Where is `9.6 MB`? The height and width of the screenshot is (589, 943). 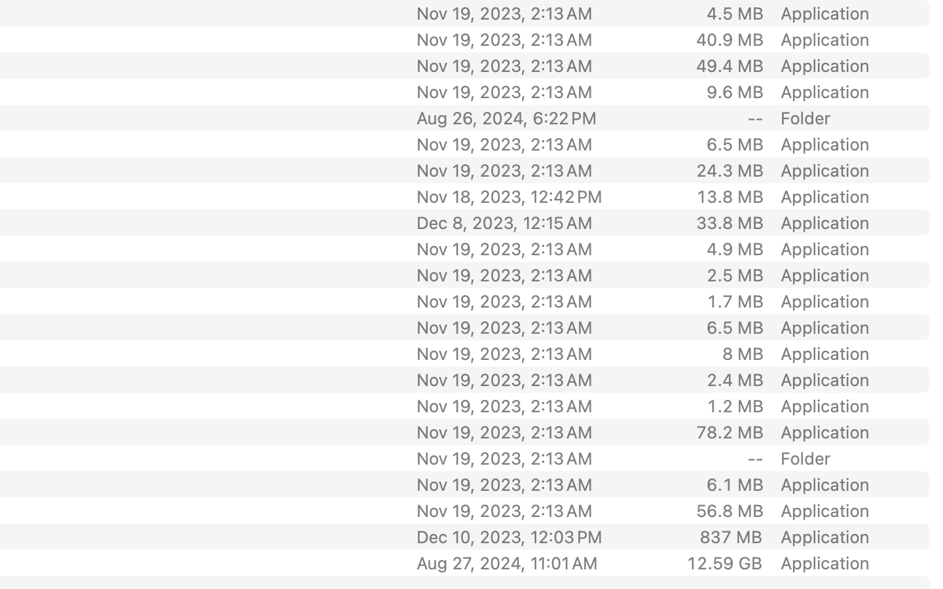
9.6 MB is located at coordinates (735, 92).